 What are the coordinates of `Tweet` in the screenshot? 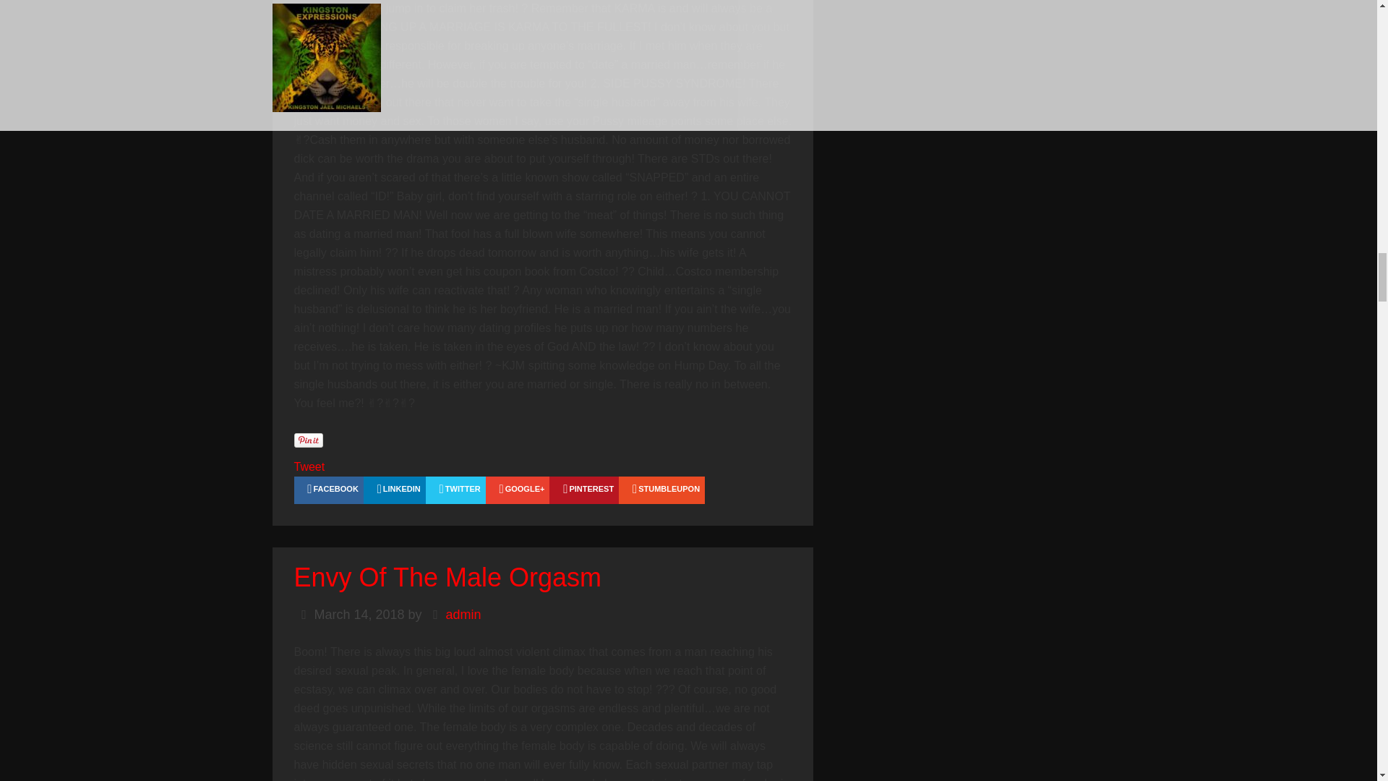 It's located at (309, 467).